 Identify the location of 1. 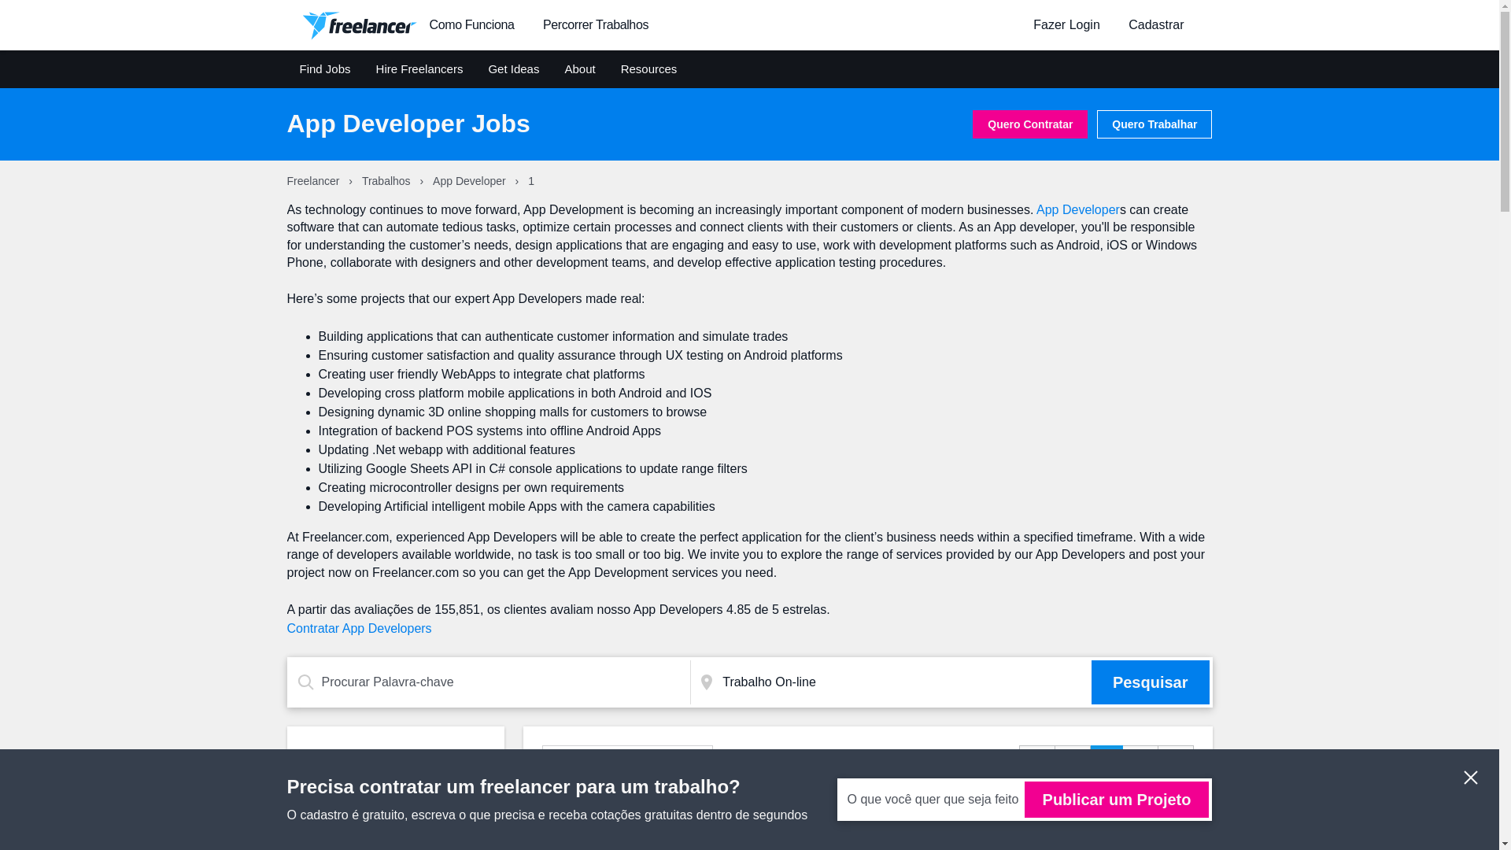
(1106, 759).